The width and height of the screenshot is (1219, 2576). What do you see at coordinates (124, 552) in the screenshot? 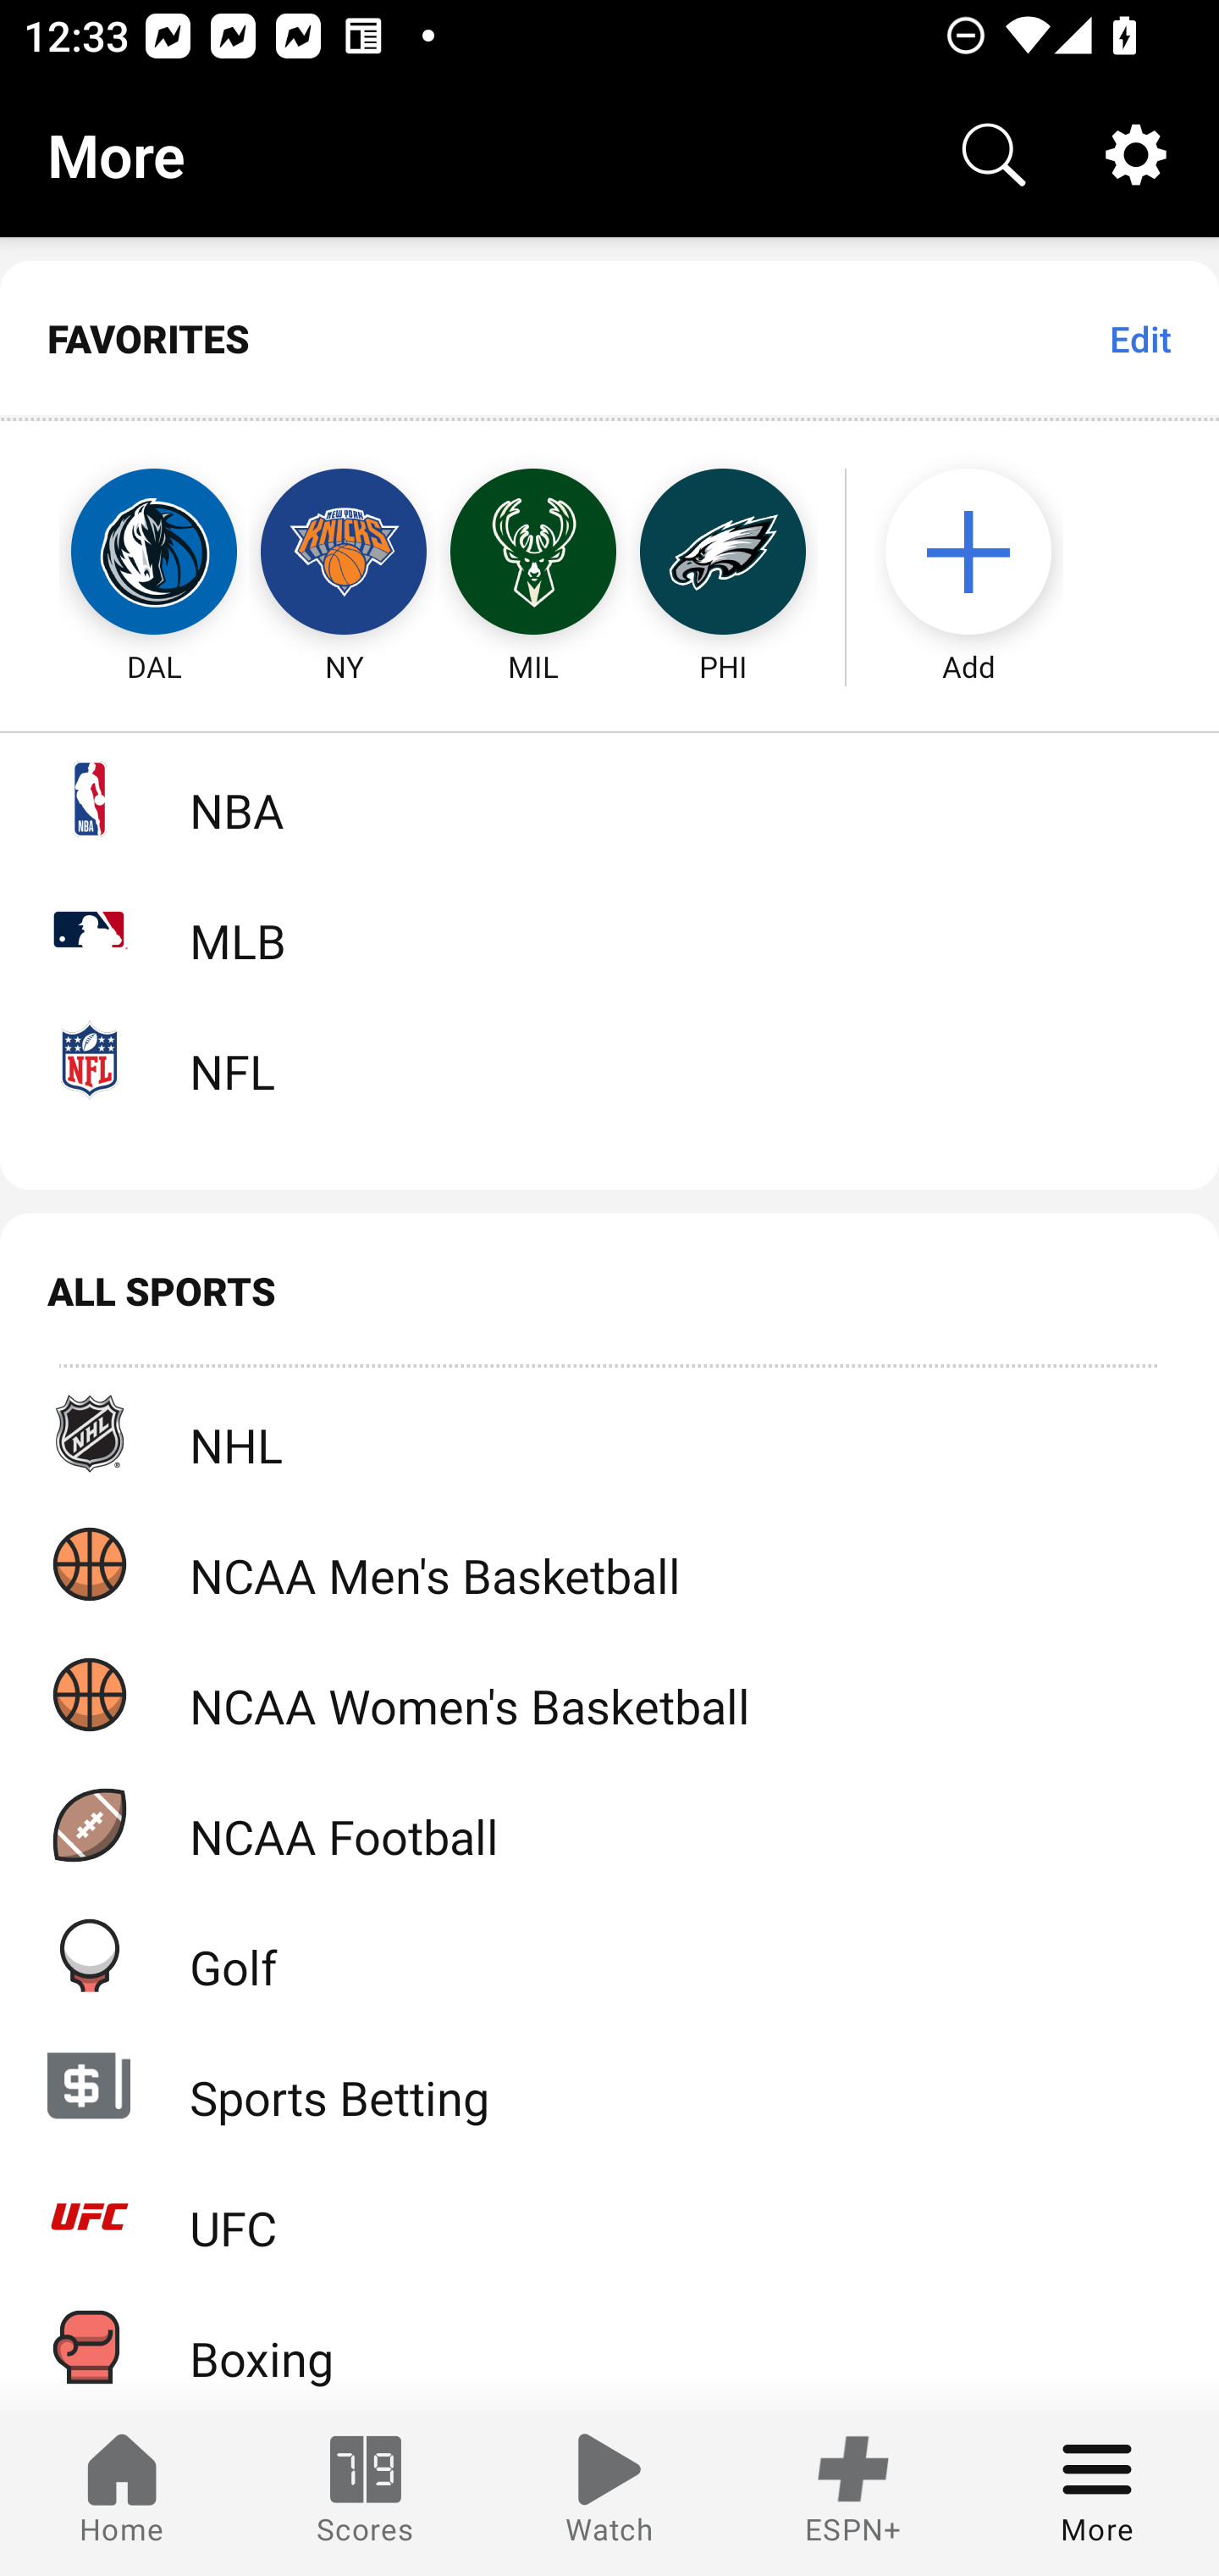
I see `DAL Dallas Mavericks` at bounding box center [124, 552].